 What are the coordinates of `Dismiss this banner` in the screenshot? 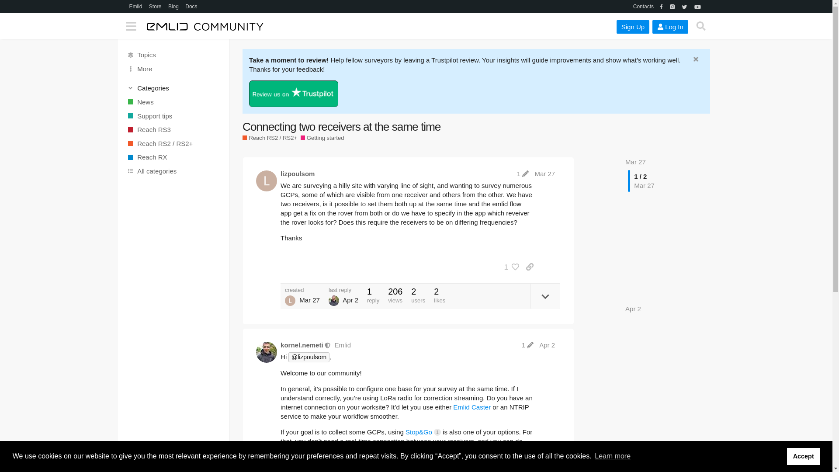 It's located at (696, 59).